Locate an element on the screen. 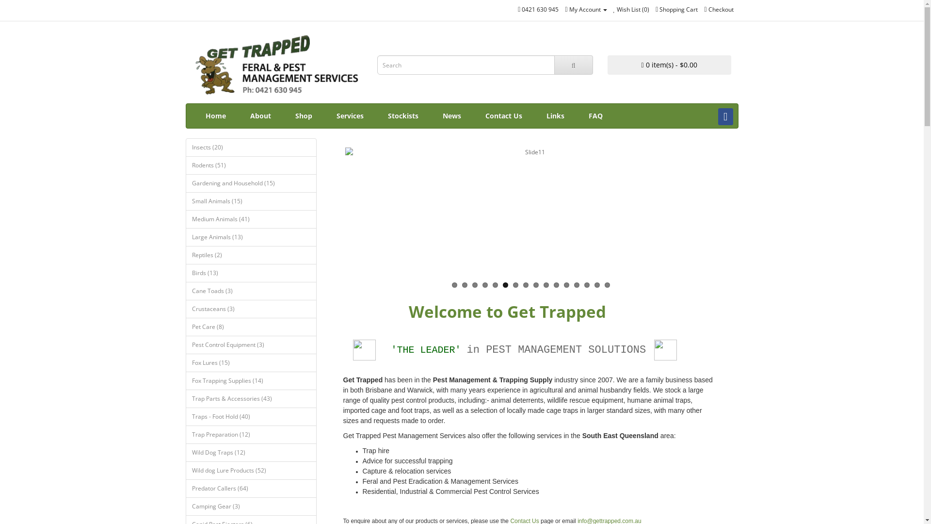  Wish List (0) is located at coordinates (631, 10).